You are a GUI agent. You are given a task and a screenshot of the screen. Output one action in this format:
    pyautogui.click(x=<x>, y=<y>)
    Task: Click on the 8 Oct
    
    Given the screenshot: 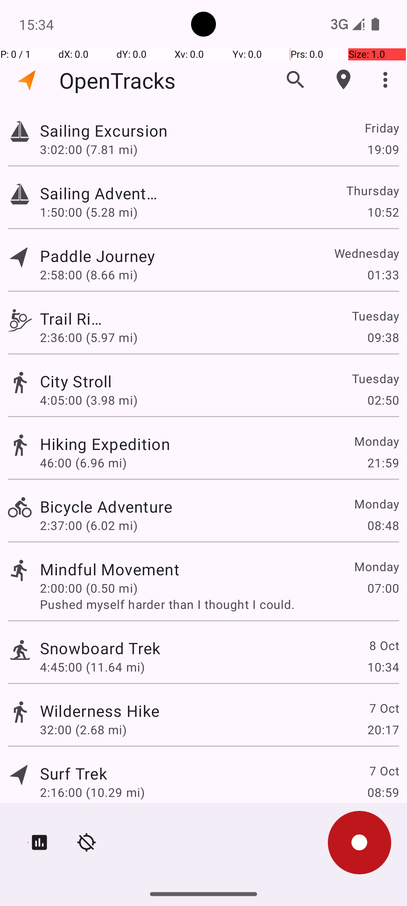 What is the action you would take?
    pyautogui.click(x=384, y=645)
    